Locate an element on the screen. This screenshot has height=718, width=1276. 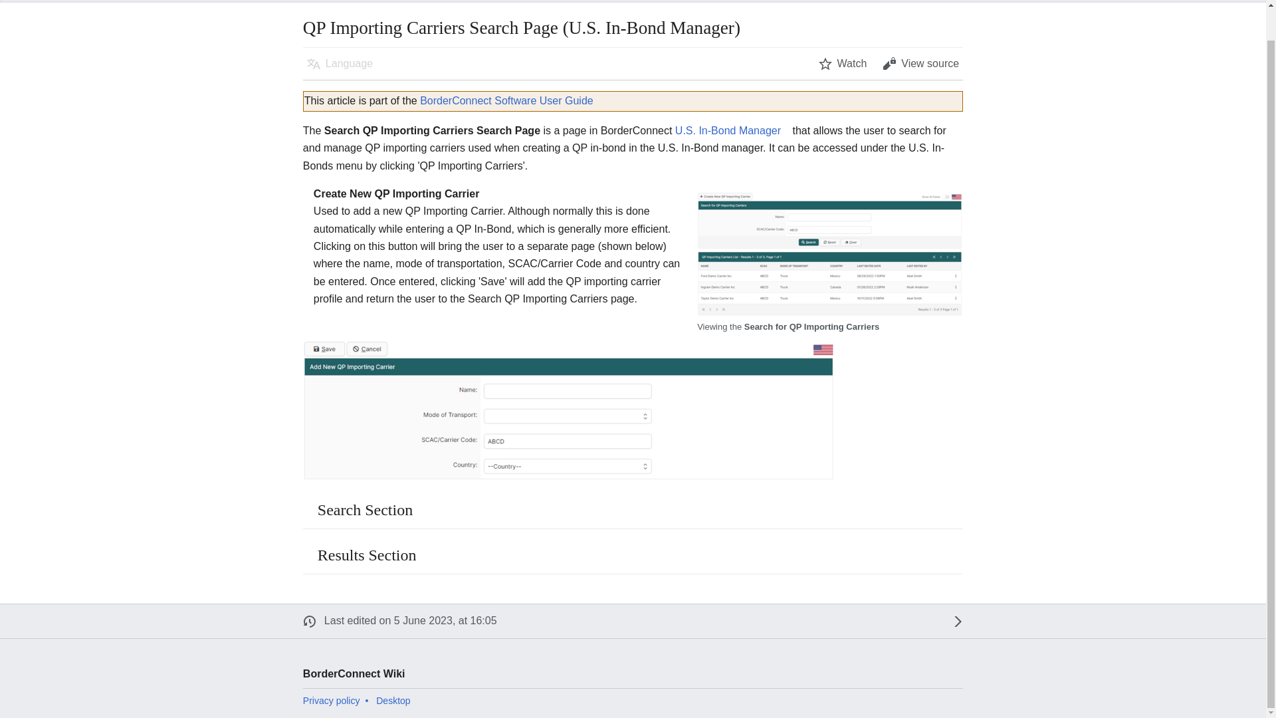
Watch is located at coordinates (843, 64).